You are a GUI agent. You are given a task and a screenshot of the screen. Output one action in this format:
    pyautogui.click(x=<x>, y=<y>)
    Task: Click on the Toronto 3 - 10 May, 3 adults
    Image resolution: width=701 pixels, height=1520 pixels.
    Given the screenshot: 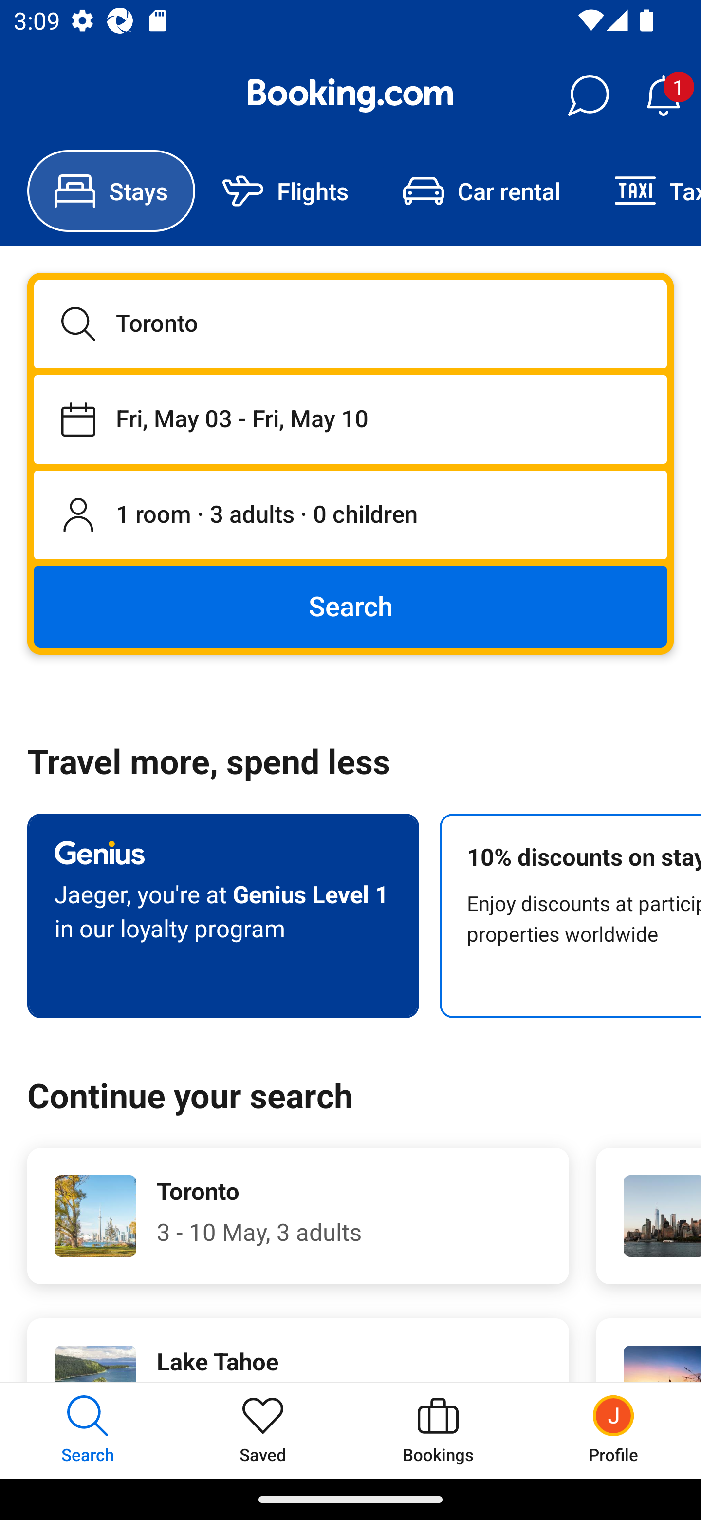 What is the action you would take?
    pyautogui.click(x=298, y=1216)
    